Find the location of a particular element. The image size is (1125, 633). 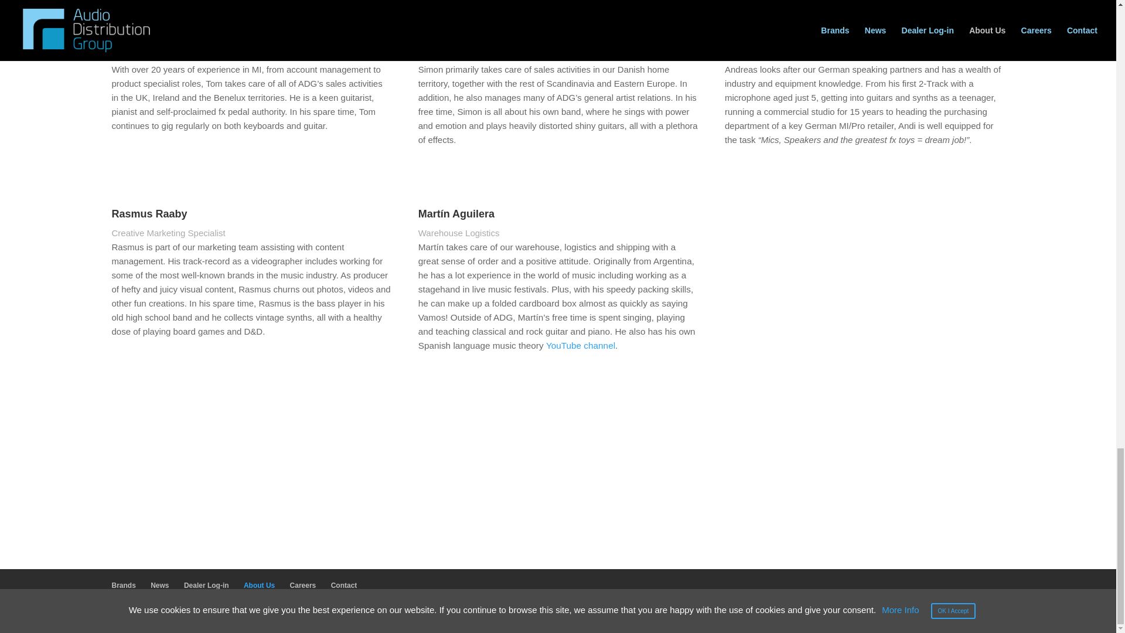

Brands is located at coordinates (123, 585).